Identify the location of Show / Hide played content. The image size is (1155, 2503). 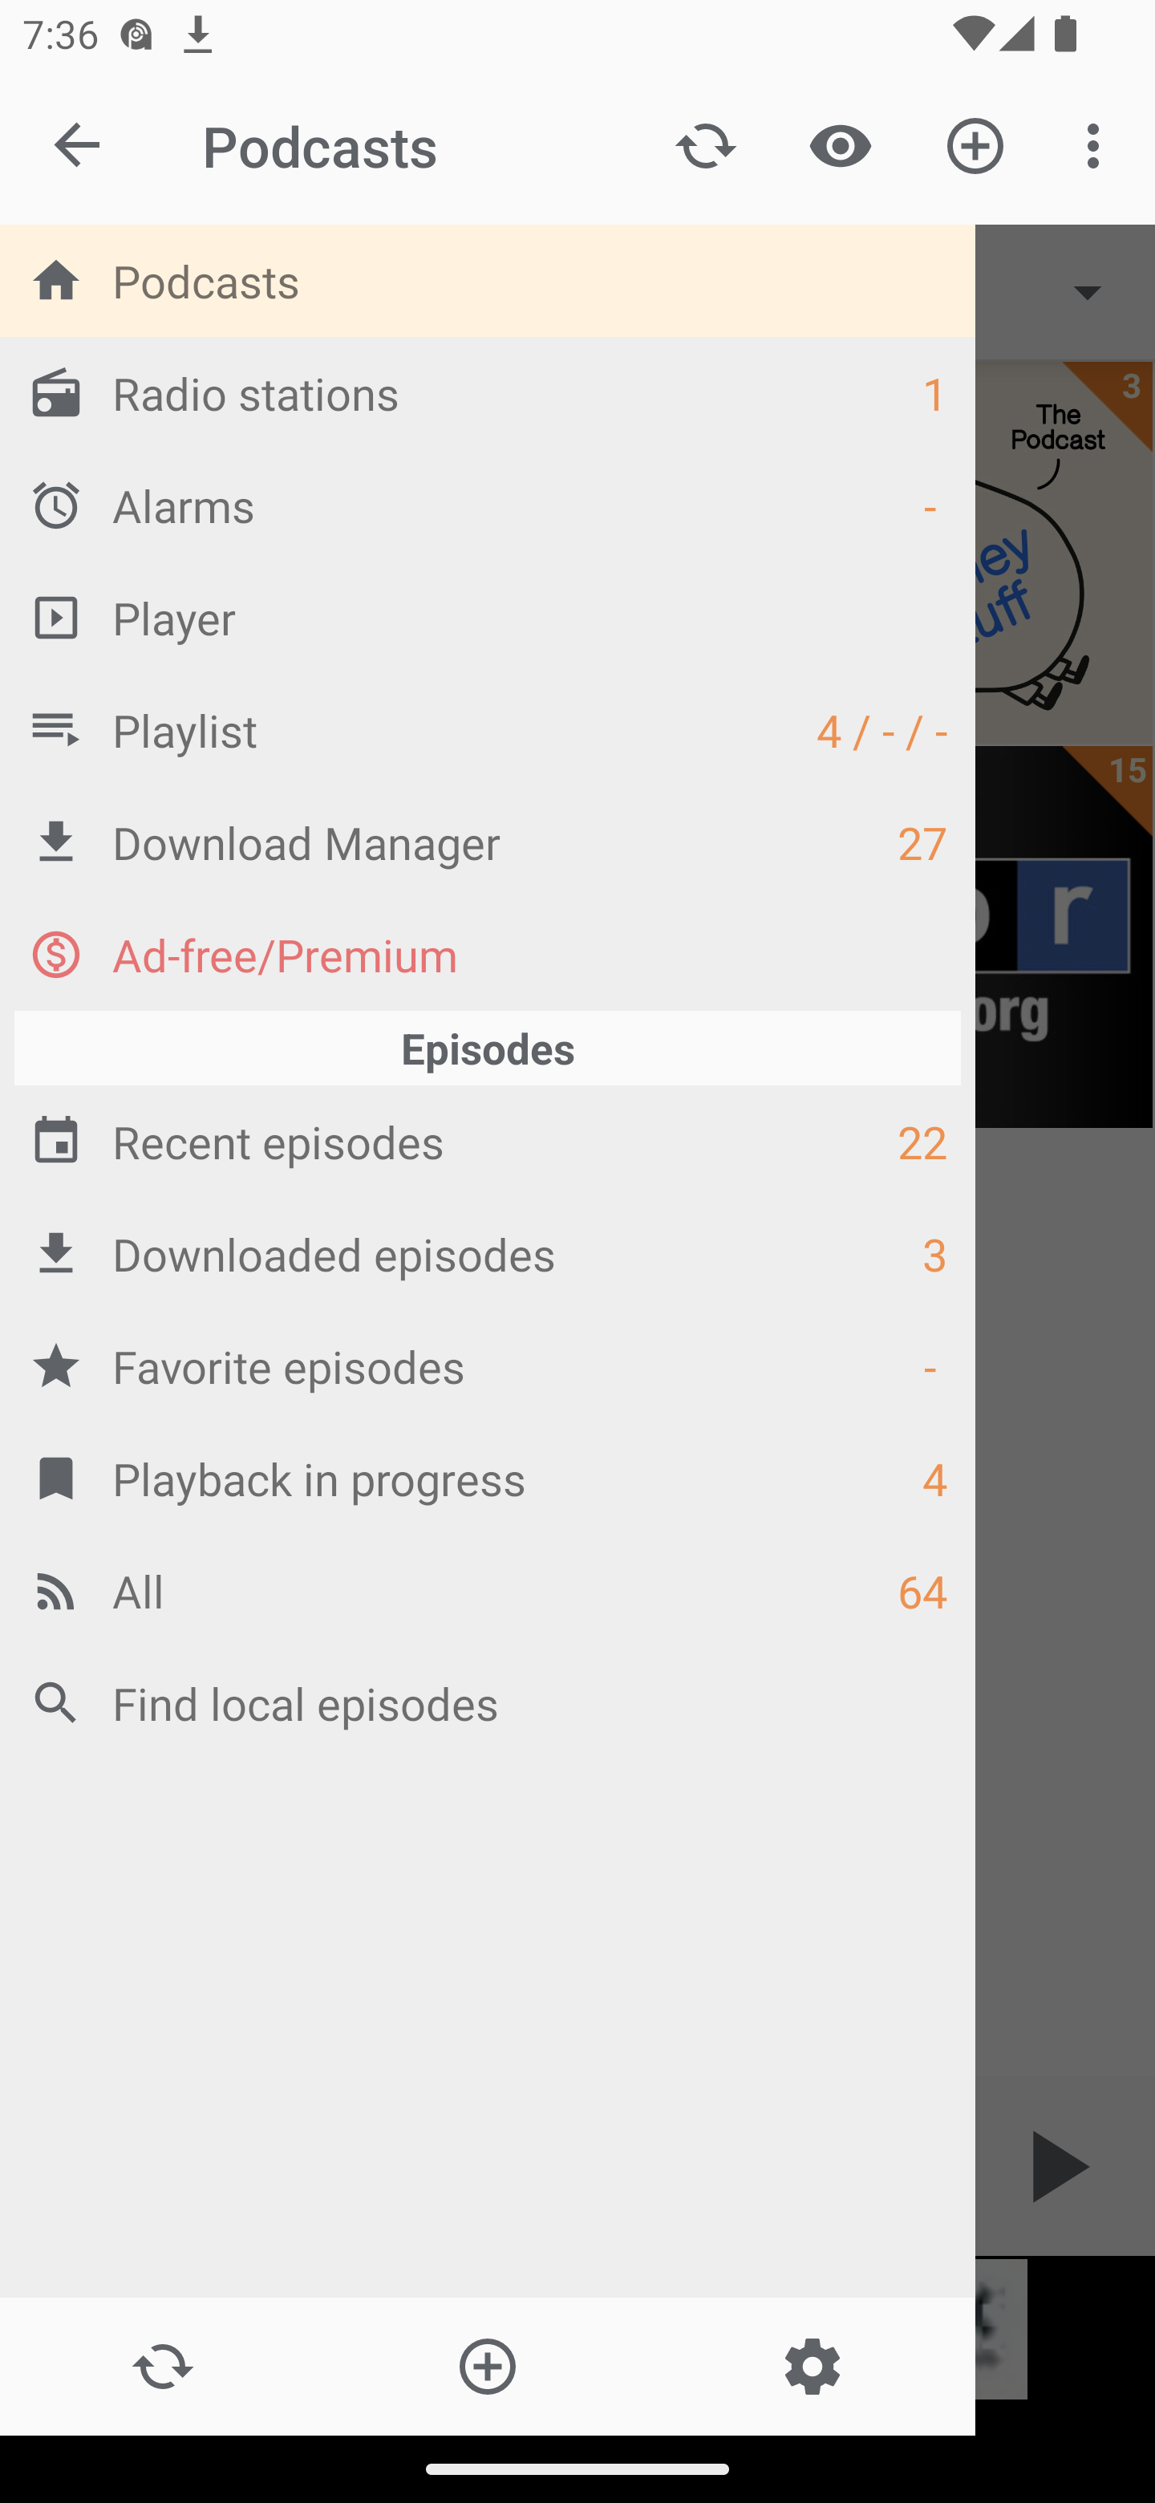
(840, 144).